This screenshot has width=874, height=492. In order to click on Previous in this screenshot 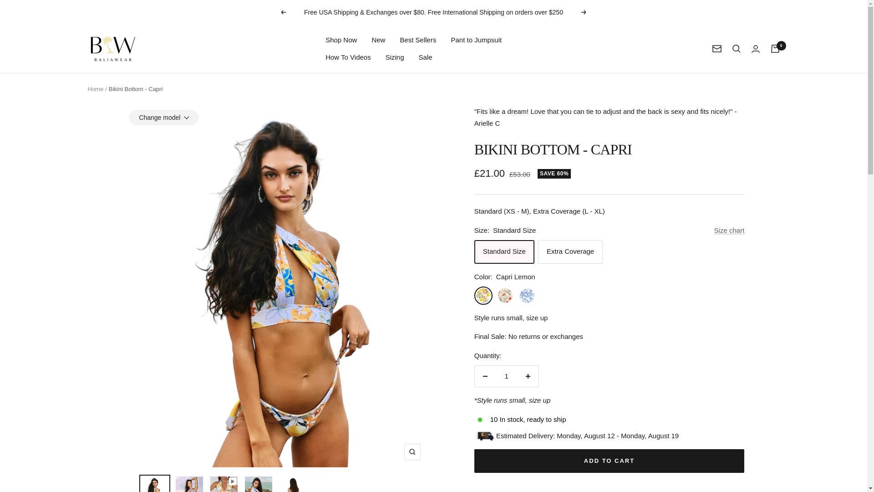, I will do `click(283, 12)`.